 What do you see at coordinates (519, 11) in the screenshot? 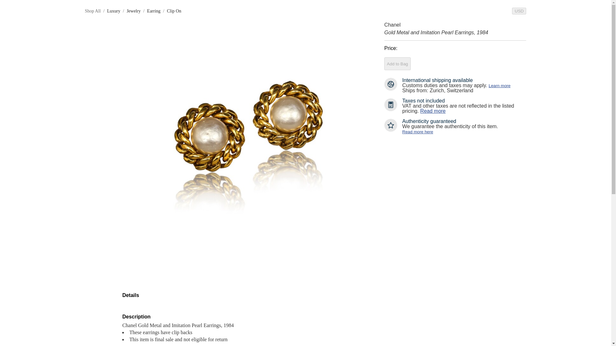
I see `USD` at bounding box center [519, 11].